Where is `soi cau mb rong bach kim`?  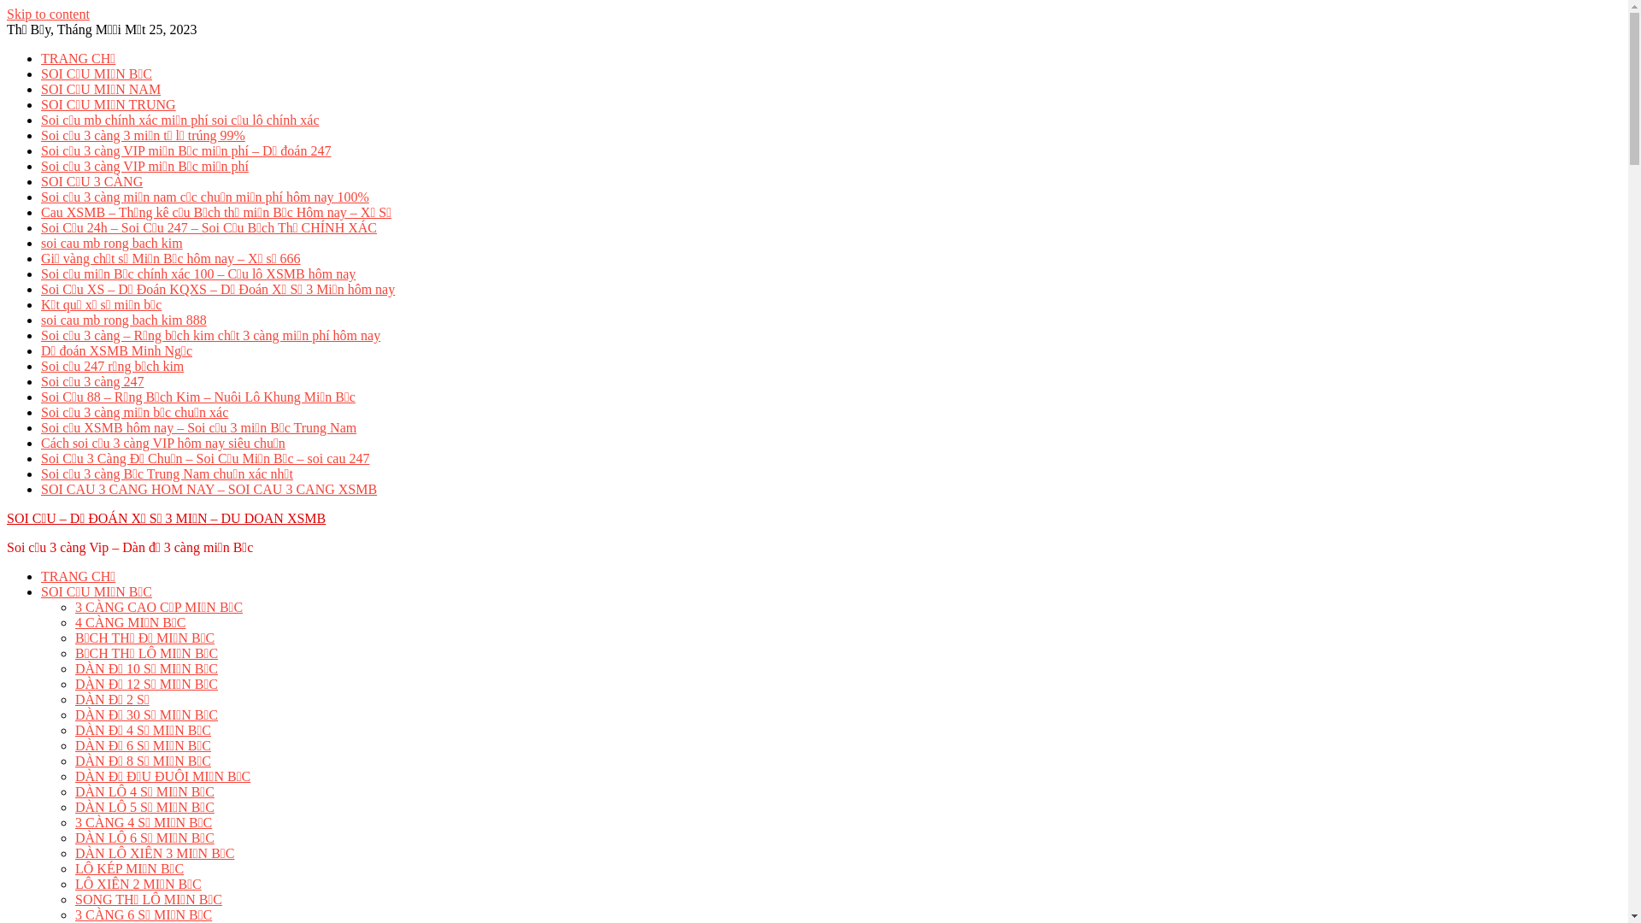 soi cau mb rong bach kim is located at coordinates (112, 243).